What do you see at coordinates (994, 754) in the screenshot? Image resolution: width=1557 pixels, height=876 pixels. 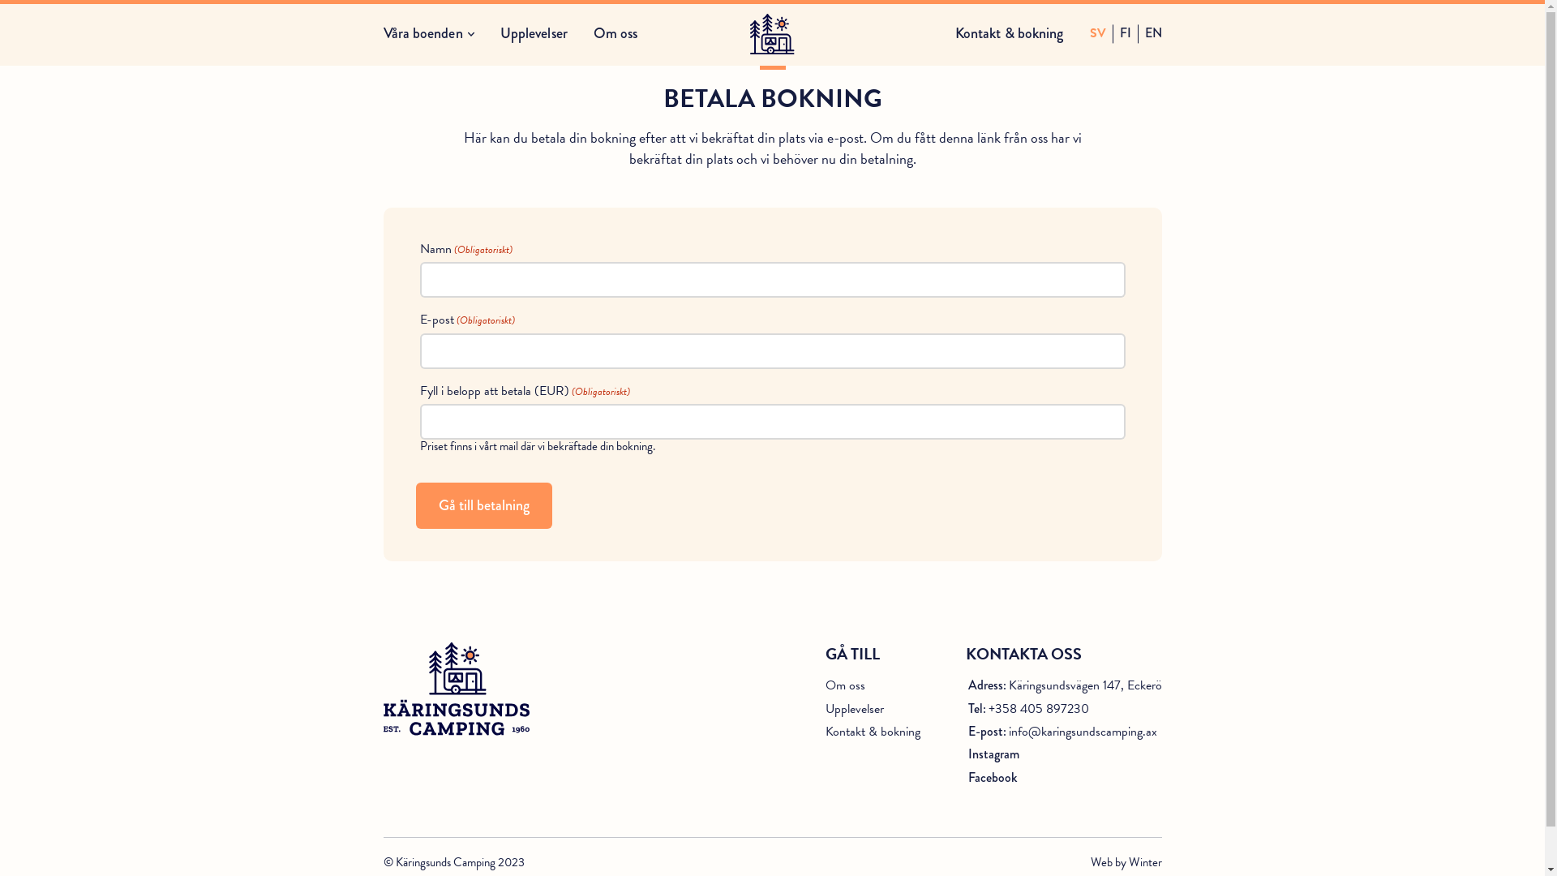 I see `Instagram` at bounding box center [994, 754].